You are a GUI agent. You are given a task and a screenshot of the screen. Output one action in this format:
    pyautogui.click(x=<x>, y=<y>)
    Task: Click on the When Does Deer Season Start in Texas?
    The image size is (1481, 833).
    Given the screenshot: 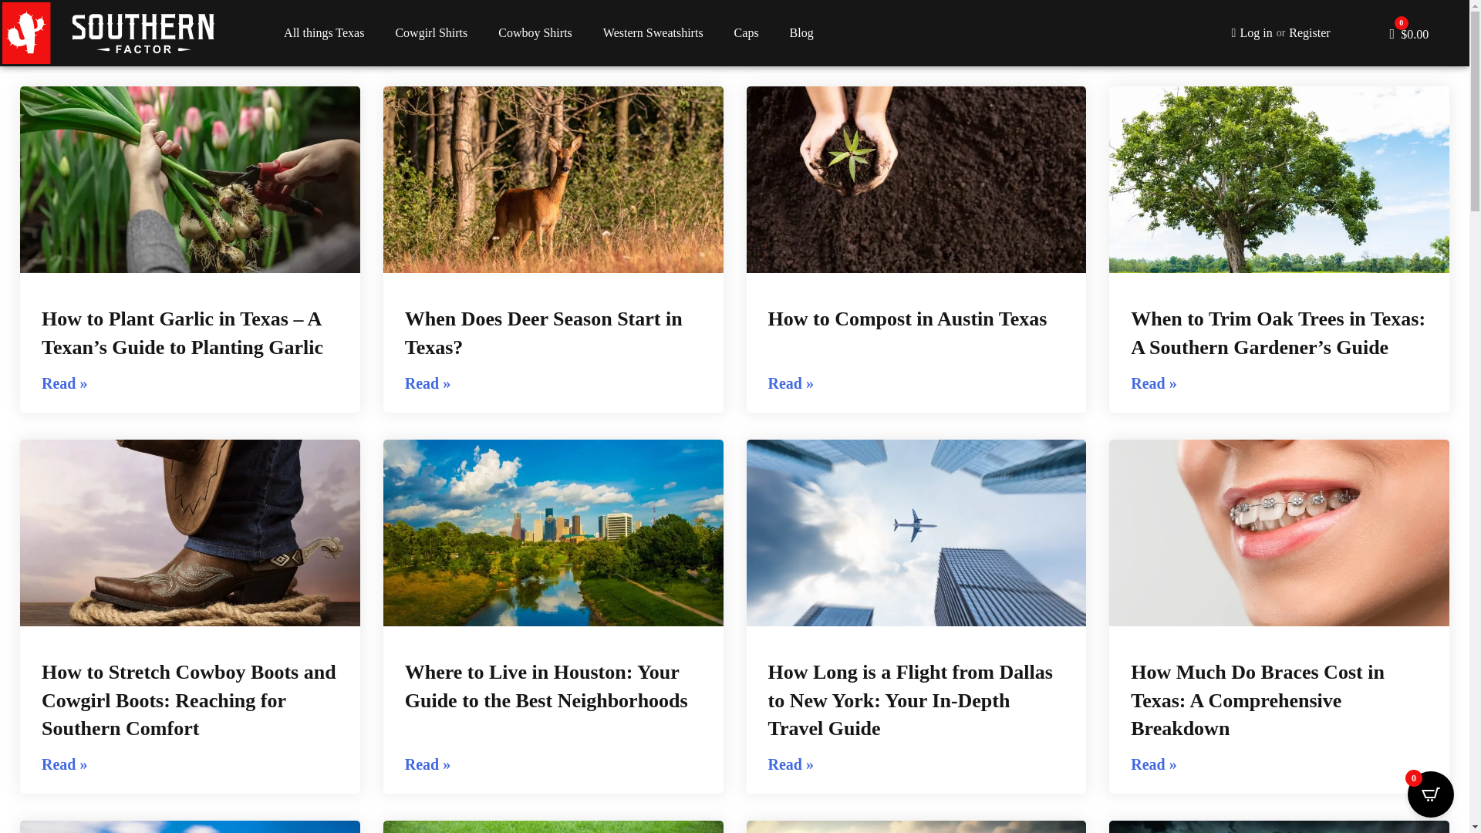 What is the action you would take?
    pyautogui.click(x=543, y=332)
    